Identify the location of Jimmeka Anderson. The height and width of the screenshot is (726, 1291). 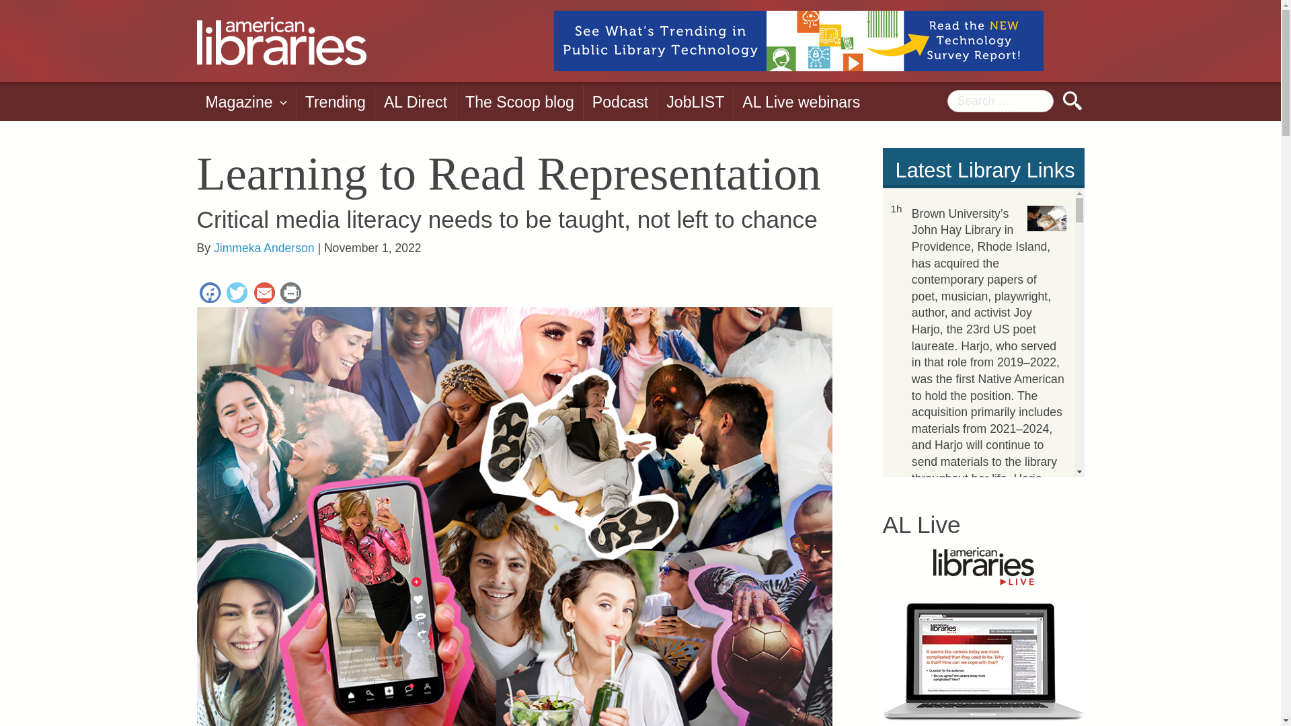
(264, 247).